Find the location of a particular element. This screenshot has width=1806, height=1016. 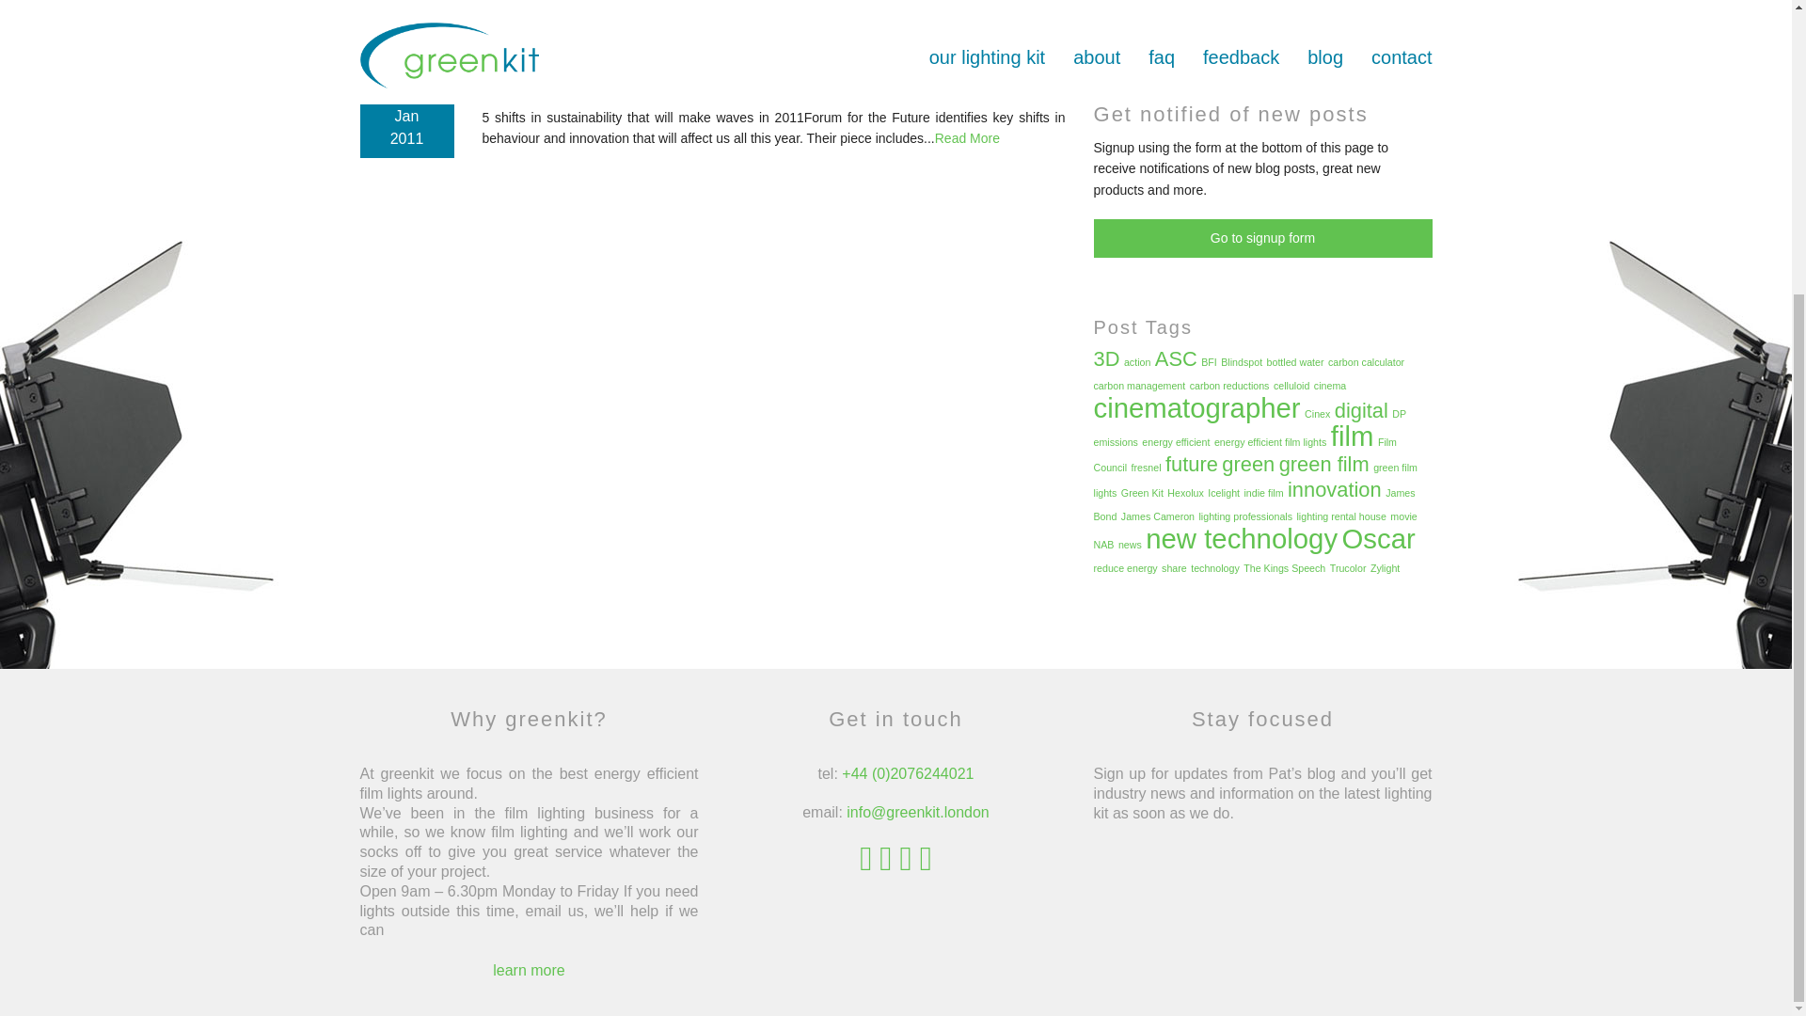

action is located at coordinates (1136, 361).